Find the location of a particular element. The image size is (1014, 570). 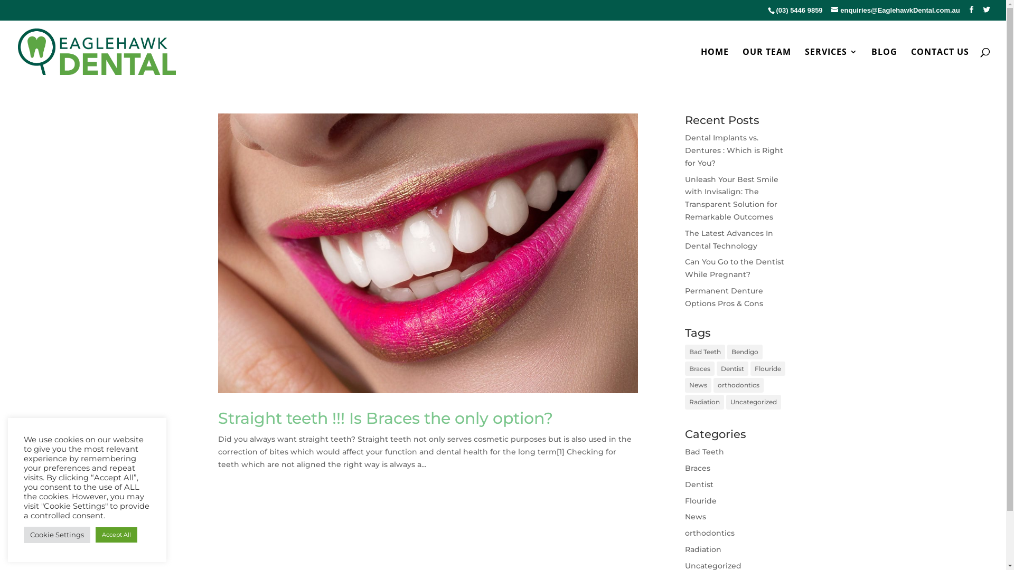

(03) 5446 9859 is located at coordinates (799, 11).